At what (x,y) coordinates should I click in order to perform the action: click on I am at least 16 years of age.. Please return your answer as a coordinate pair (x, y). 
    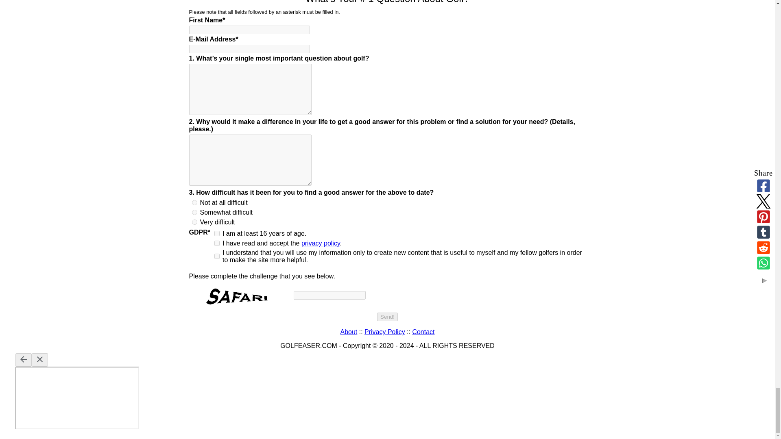
    Looking at the image, I should click on (216, 233).